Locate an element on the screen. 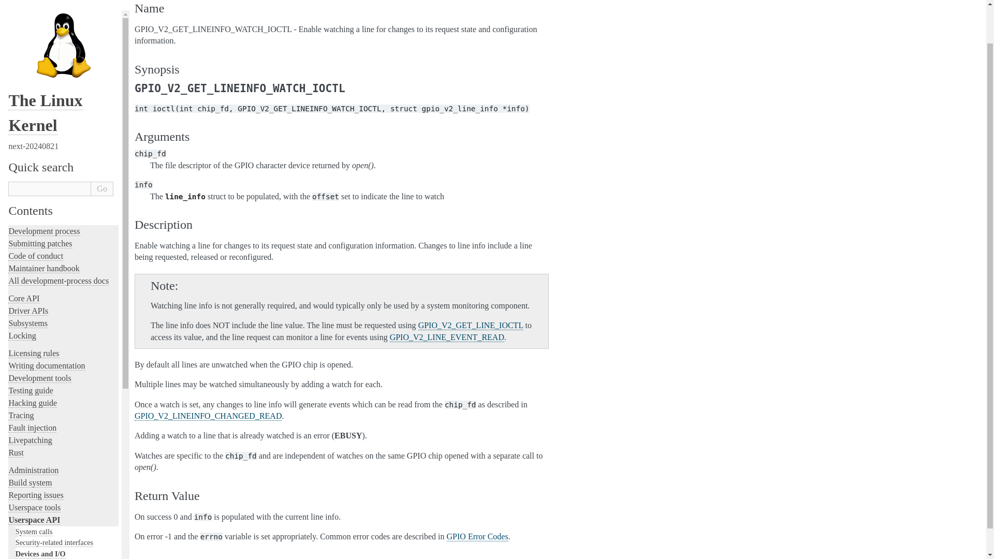 Image resolution: width=994 pixels, height=559 pixels. All development-process docs is located at coordinates (58, 239).